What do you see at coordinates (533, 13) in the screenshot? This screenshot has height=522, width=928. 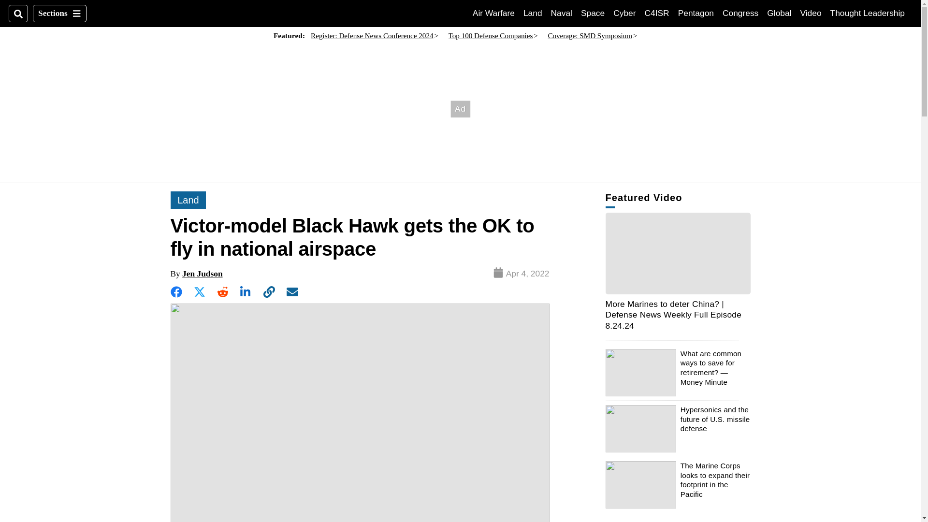 I see `Land` at bounding box center [533, 13].